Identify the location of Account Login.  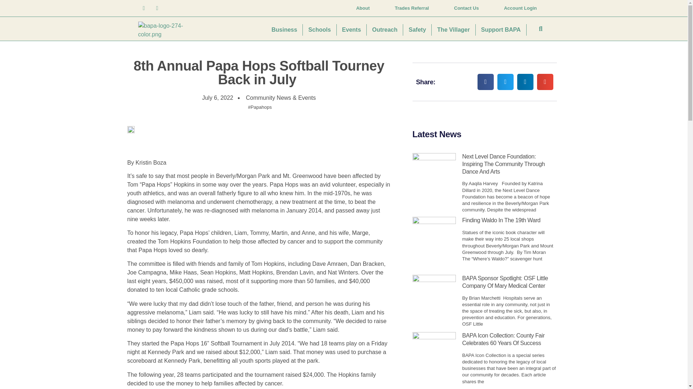
(520, 8).